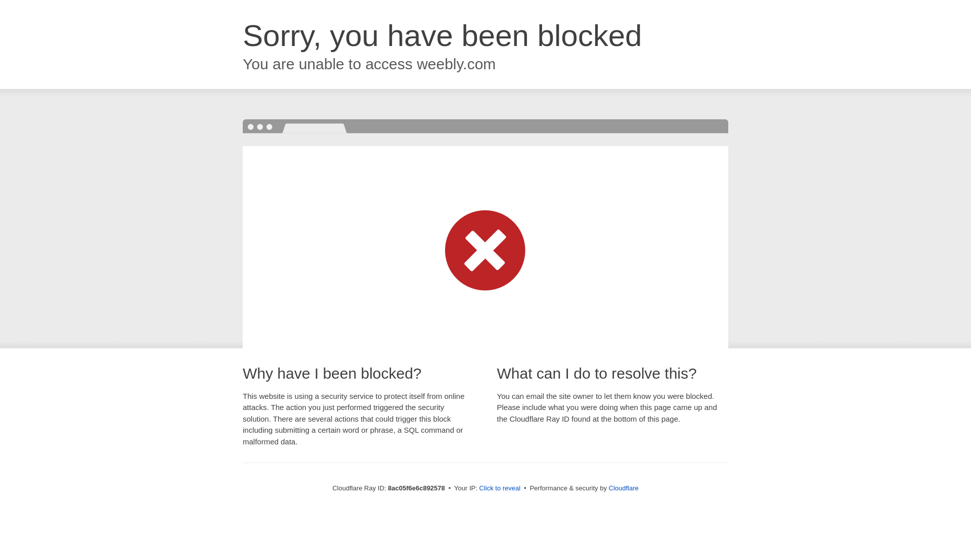 The height and width of the screenshot is (546, 971). I want to click on Cloudflare, so click(624, 488).